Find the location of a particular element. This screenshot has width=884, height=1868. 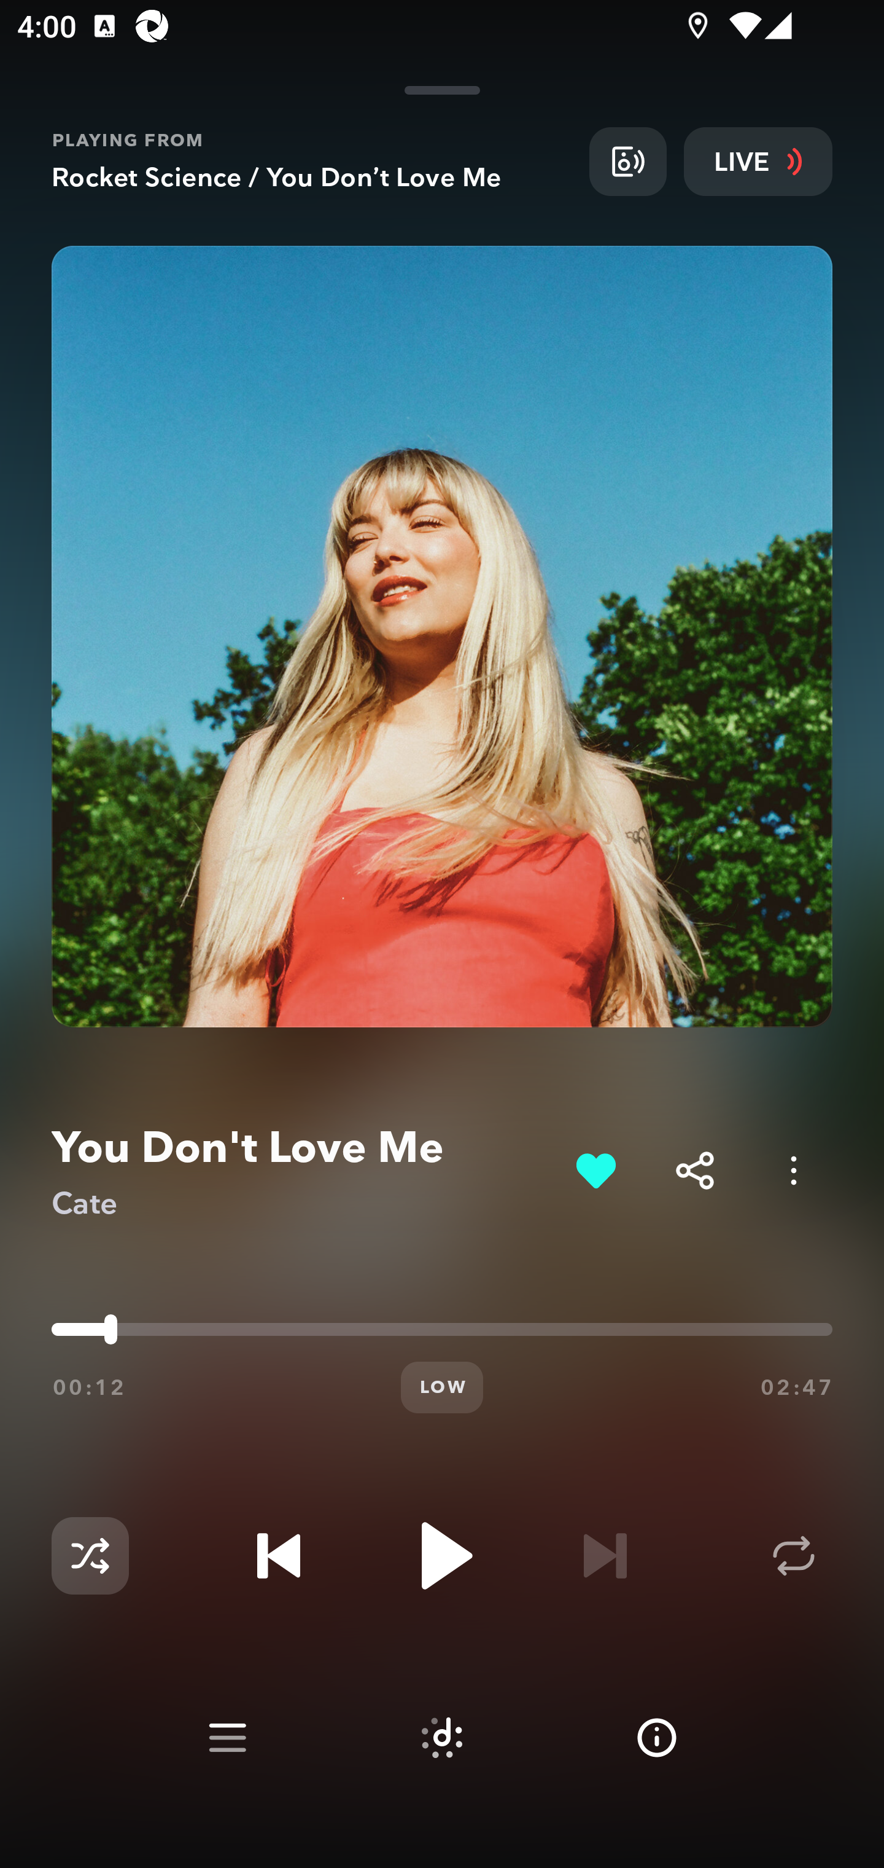

Share is located at coordinates (695, 1170).